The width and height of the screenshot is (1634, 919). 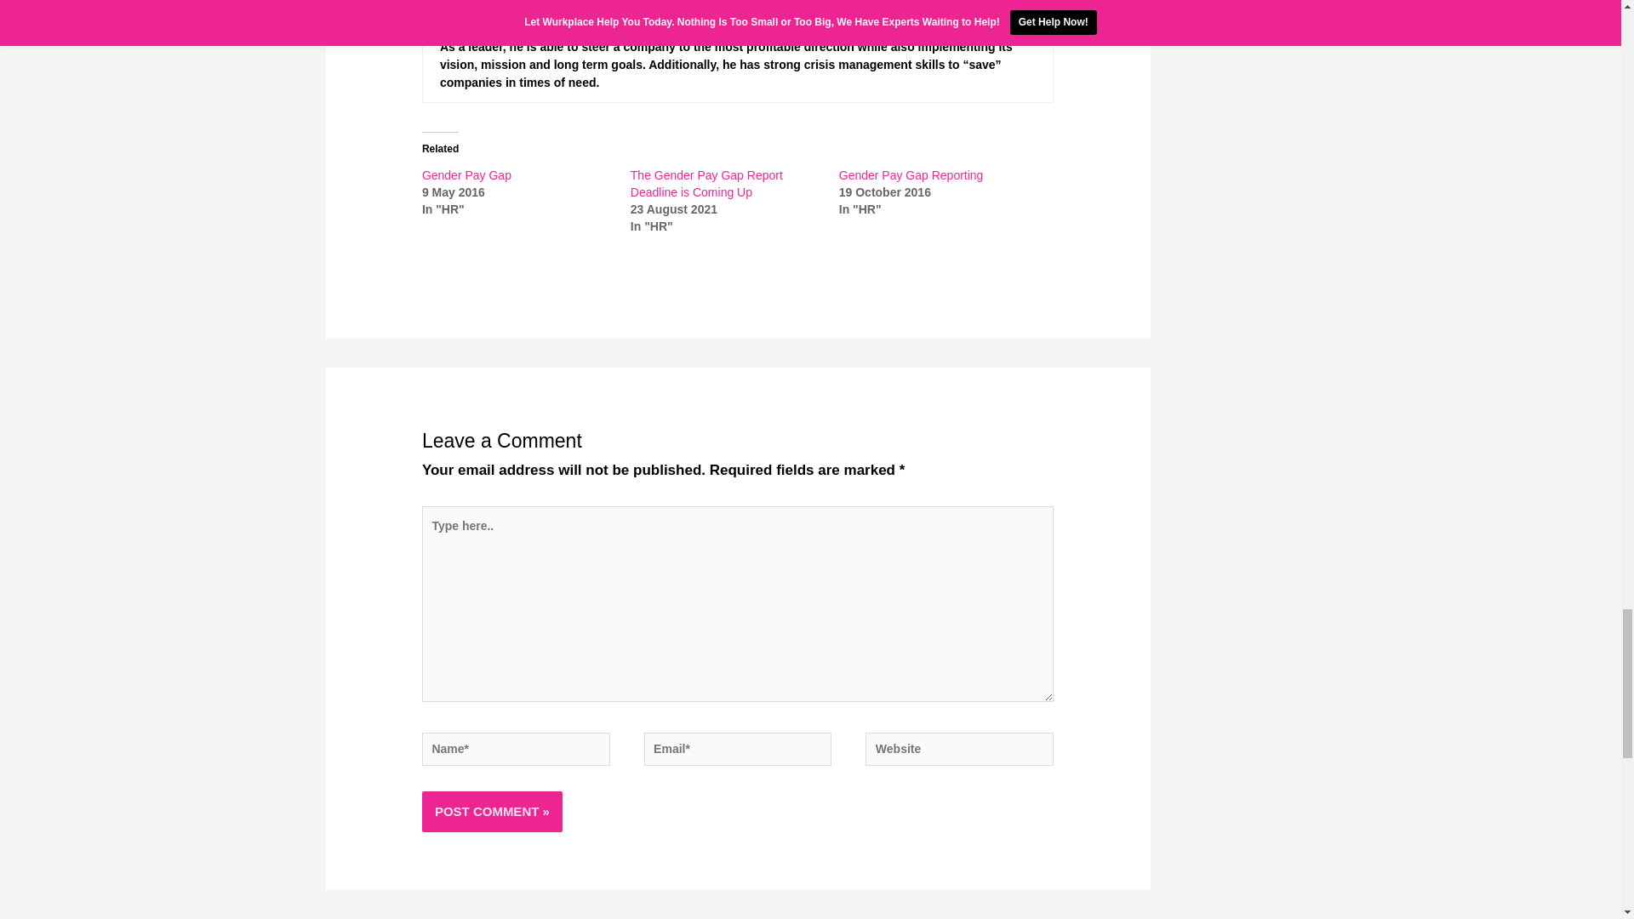 I want to click on Gender Pay Gap Reporting, so click(x=911, y=174).